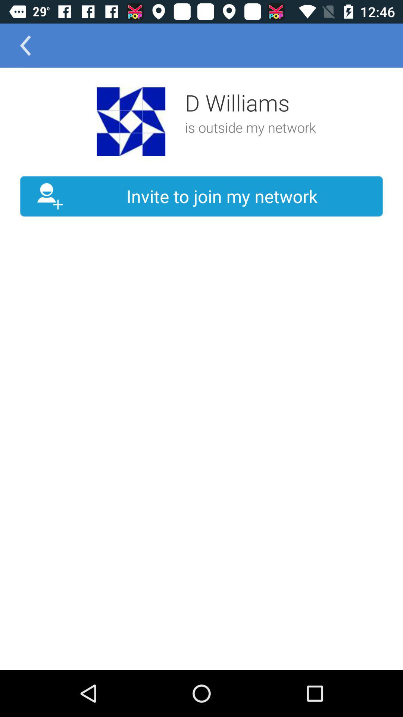 Image resolution: width=403 pixels, height=717 pixels. I want to click on tap the item above the invite to join icon, so click(25, 46).